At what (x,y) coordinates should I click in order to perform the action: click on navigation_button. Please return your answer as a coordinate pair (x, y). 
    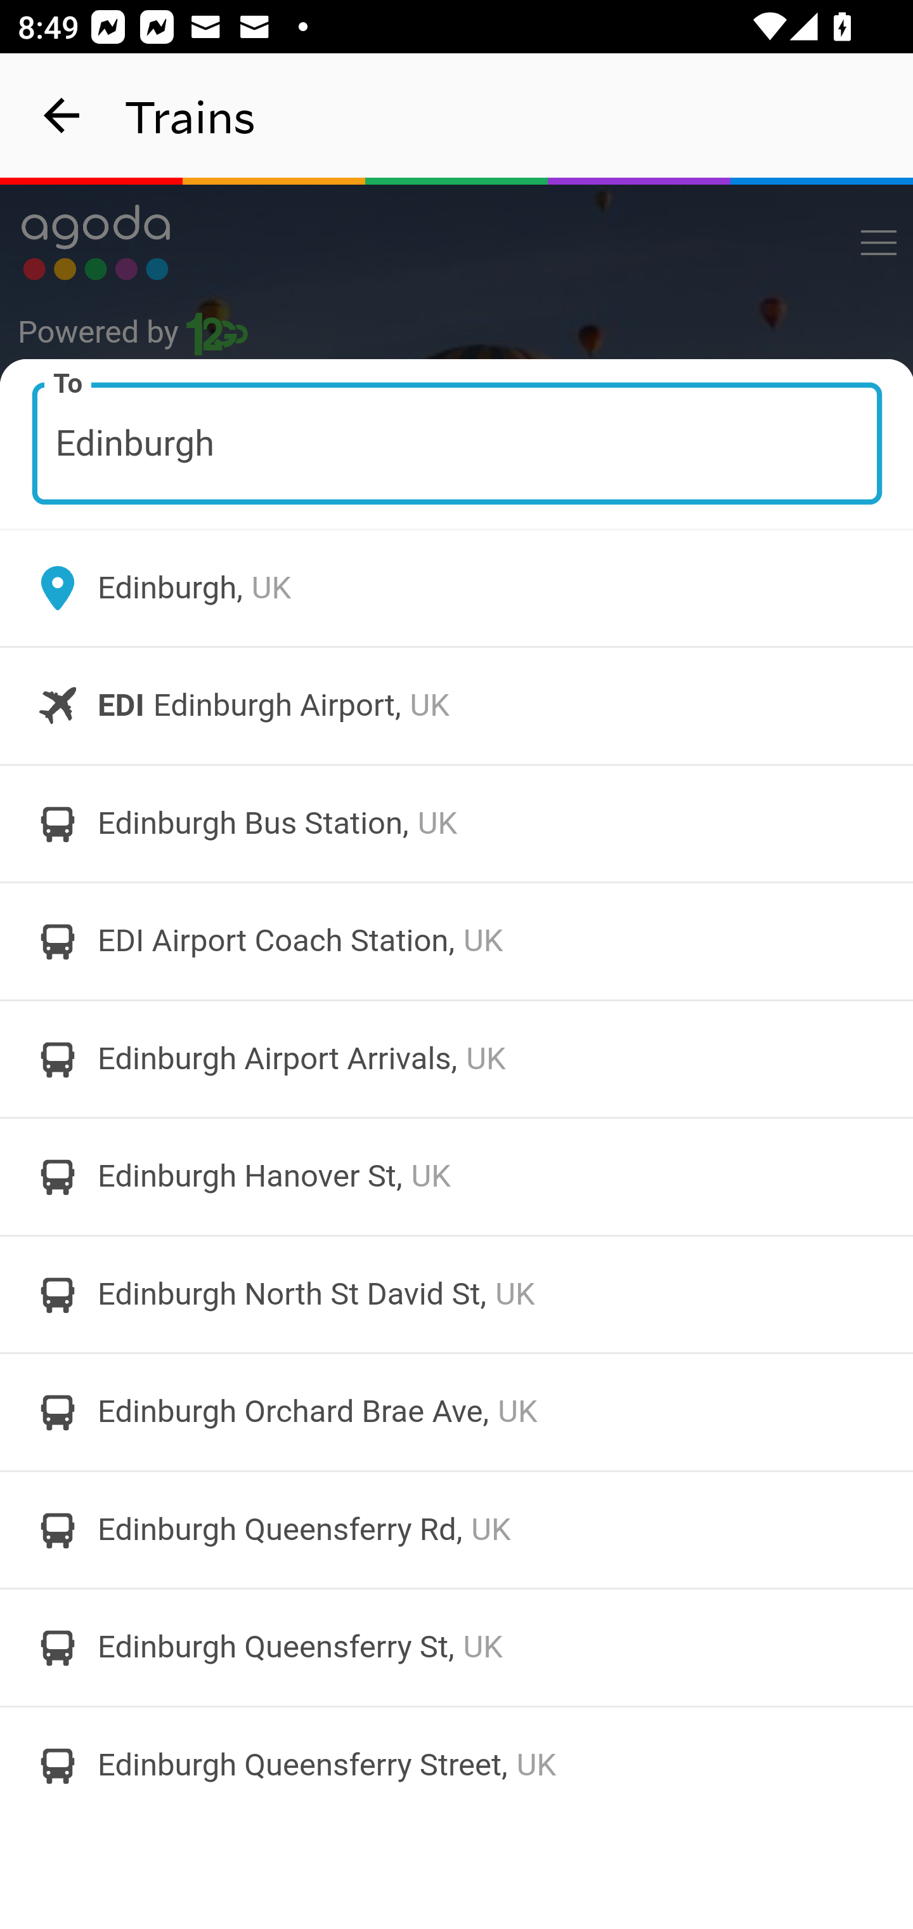
    Looking at the image, I should click on (62, 115).